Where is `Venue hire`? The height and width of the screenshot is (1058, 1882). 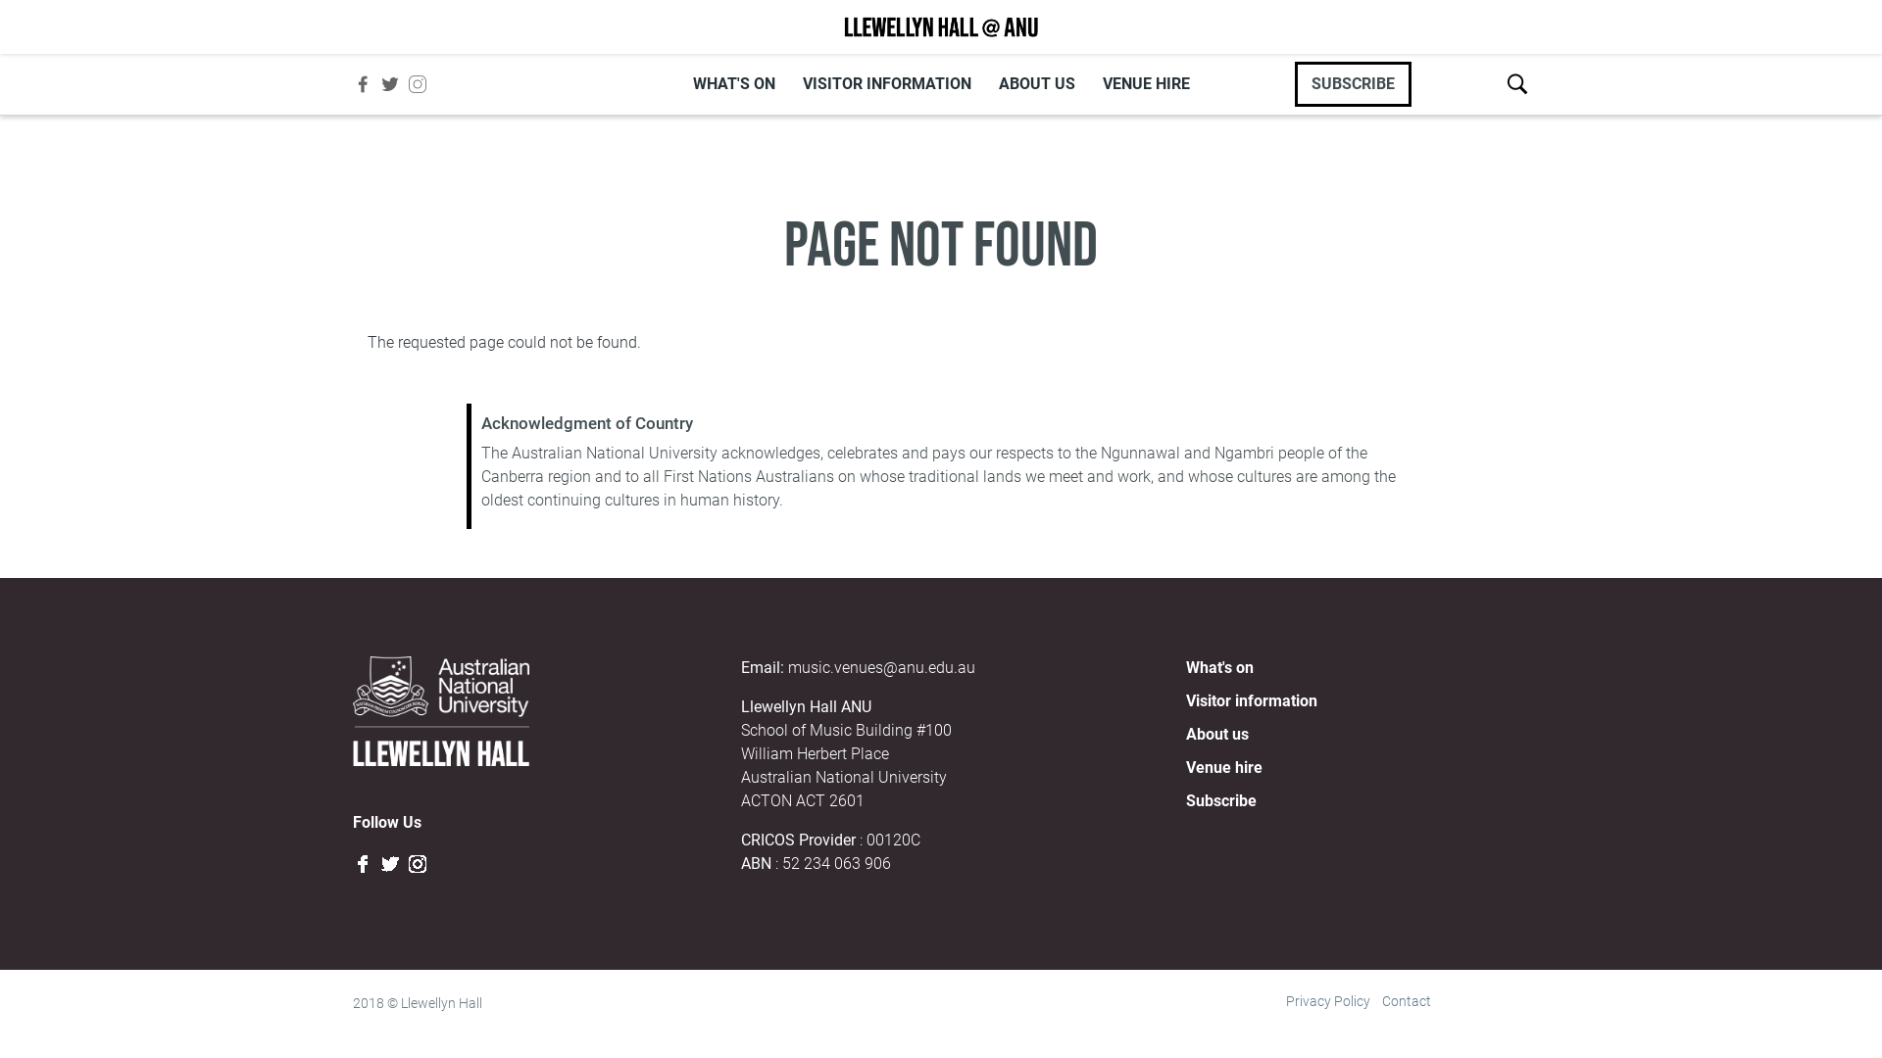 Venue hire is located at coordinates (1224, 768).